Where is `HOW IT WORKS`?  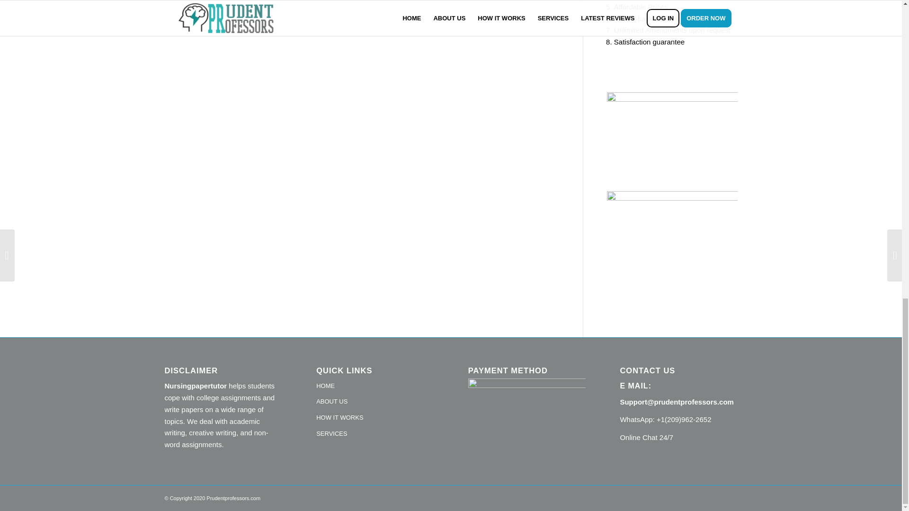 HOW IT WORKS is located at coordinates (375, 418).